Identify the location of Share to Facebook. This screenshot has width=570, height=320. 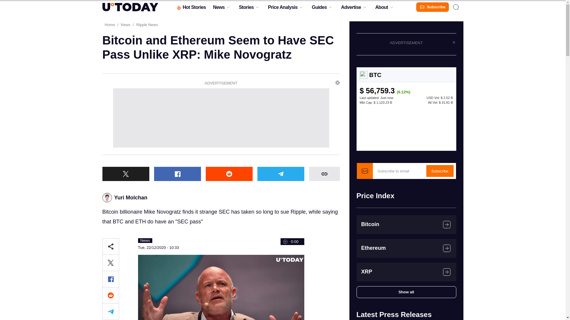
(177, 174).